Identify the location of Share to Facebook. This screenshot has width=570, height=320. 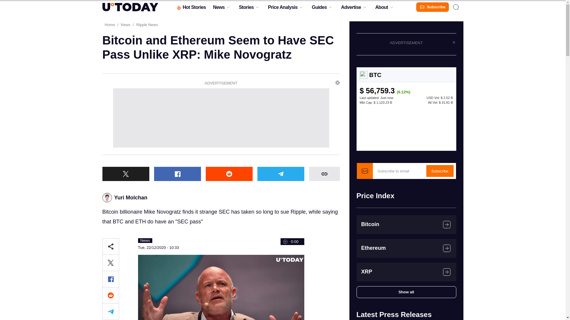
(177, 174).